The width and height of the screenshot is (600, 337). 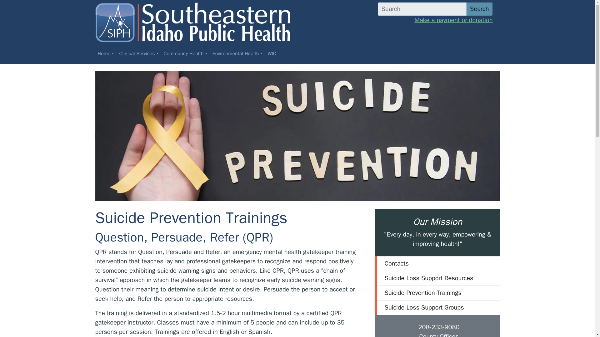 I want to click on Make a payment or donation, so click(x=435, y=20).